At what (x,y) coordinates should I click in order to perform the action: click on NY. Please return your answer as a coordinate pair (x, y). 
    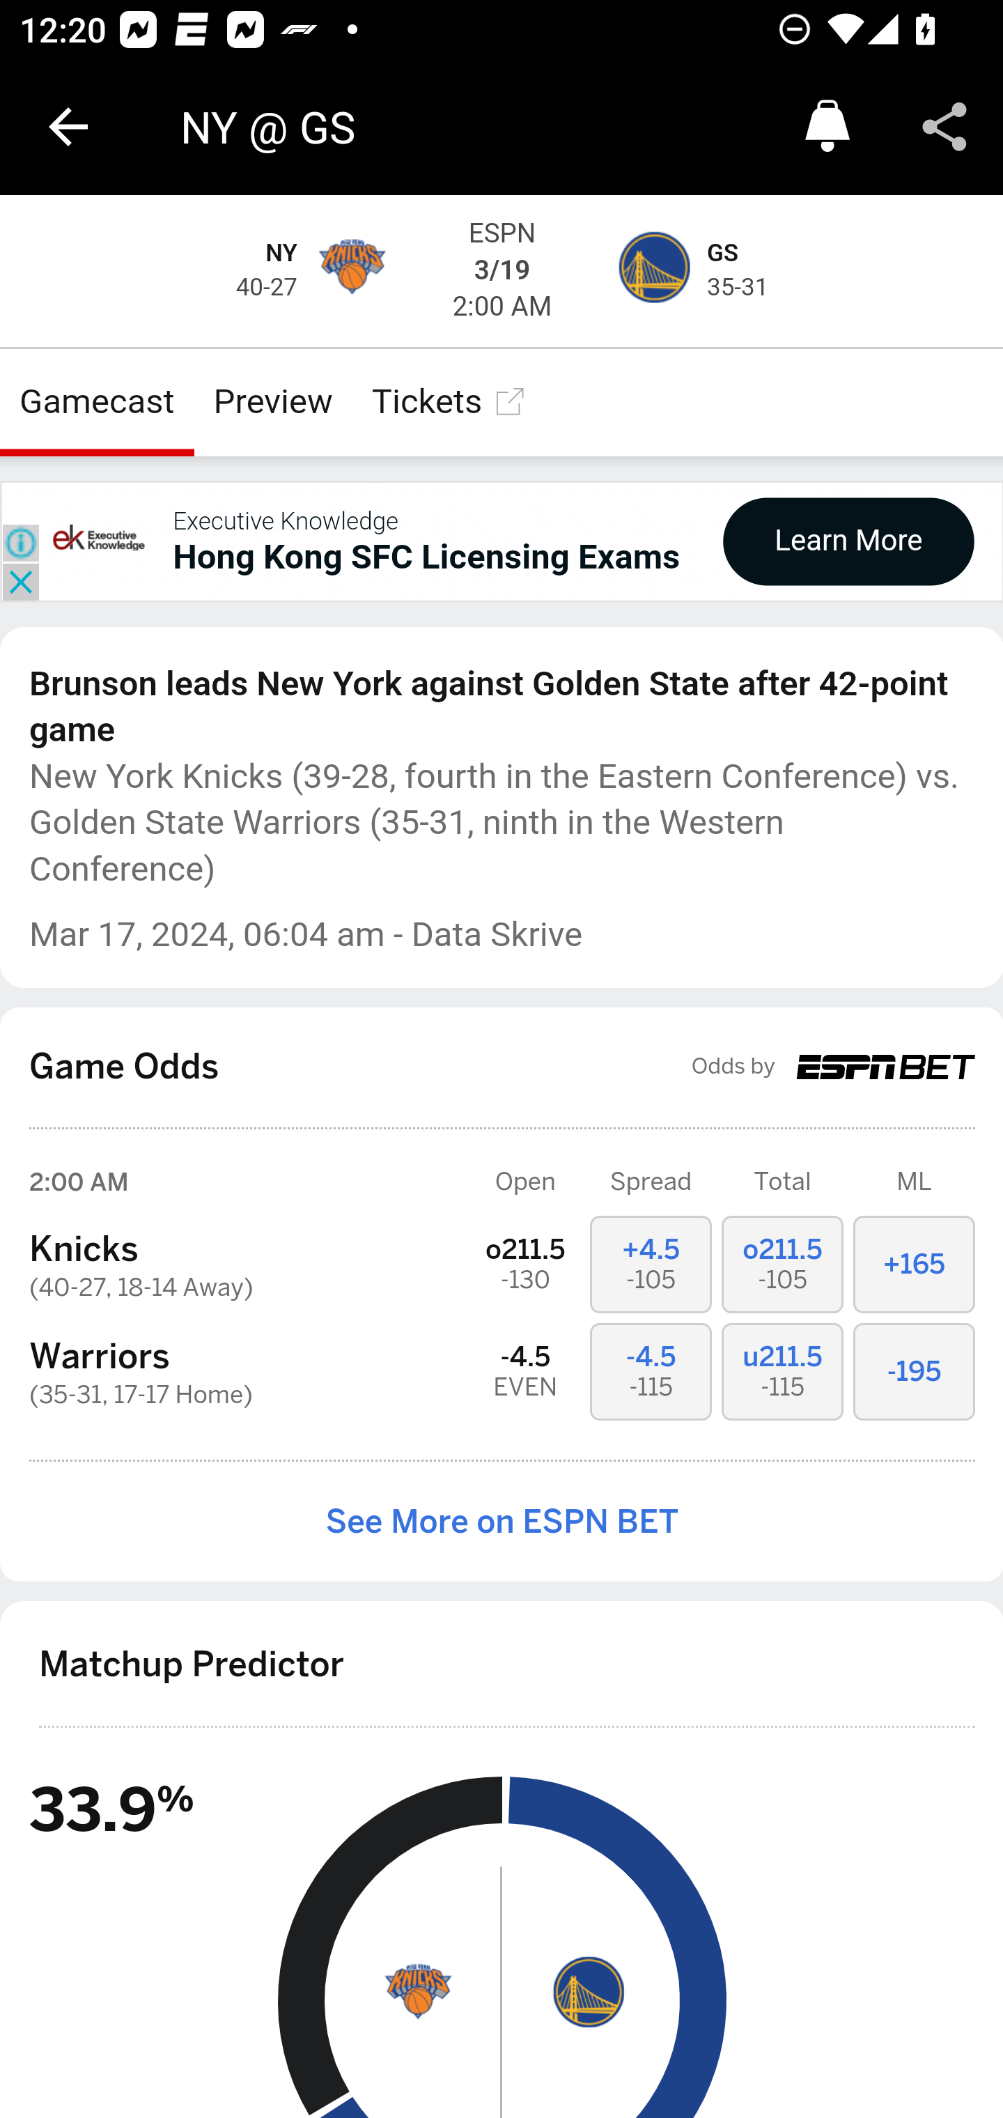
    Looking at the image, I should click on (281, 254).